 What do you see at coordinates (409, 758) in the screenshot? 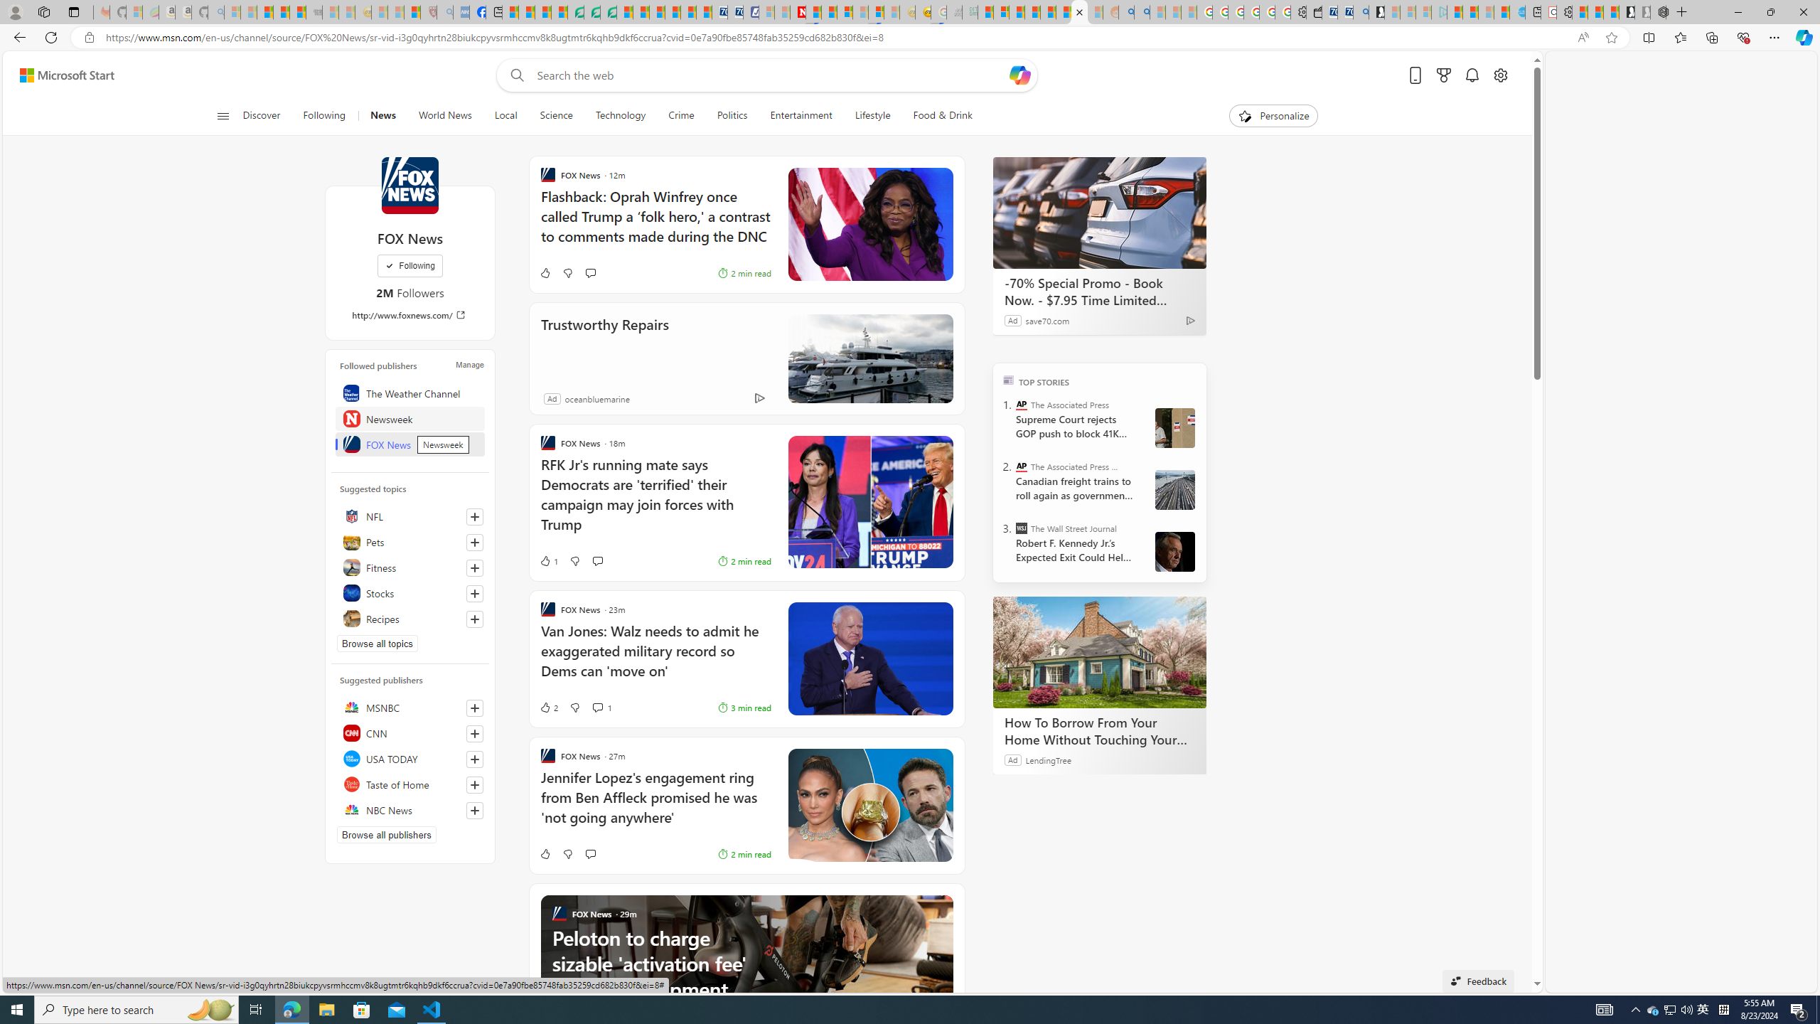
I see `USA TODAY` at bounding box center [409, 758].